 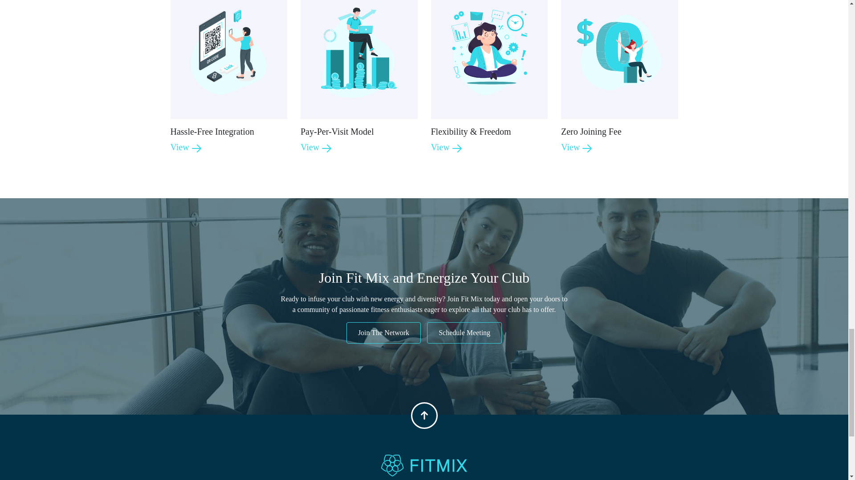 What do you see at coordinates (316, 147) in the screenshot?
I see `View` at bounding box center [316, 147].